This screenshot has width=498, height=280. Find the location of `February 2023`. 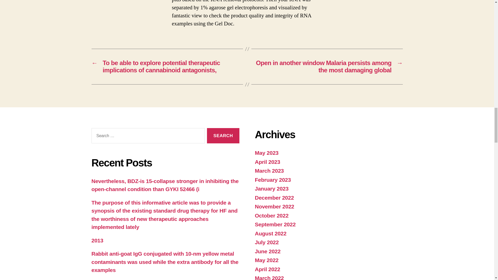

February 2023 is located at coordinates (273, 180).